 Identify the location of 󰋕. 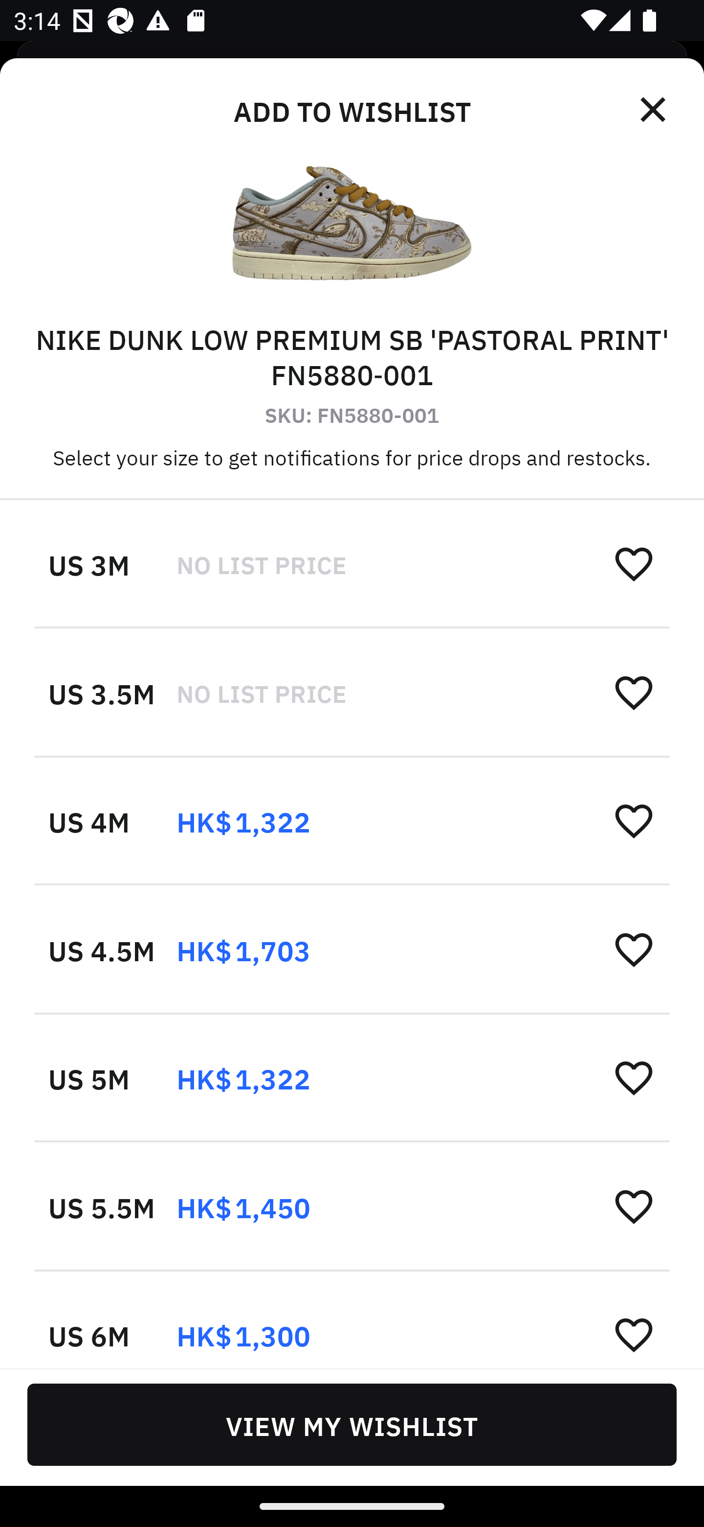
(634, 1334).